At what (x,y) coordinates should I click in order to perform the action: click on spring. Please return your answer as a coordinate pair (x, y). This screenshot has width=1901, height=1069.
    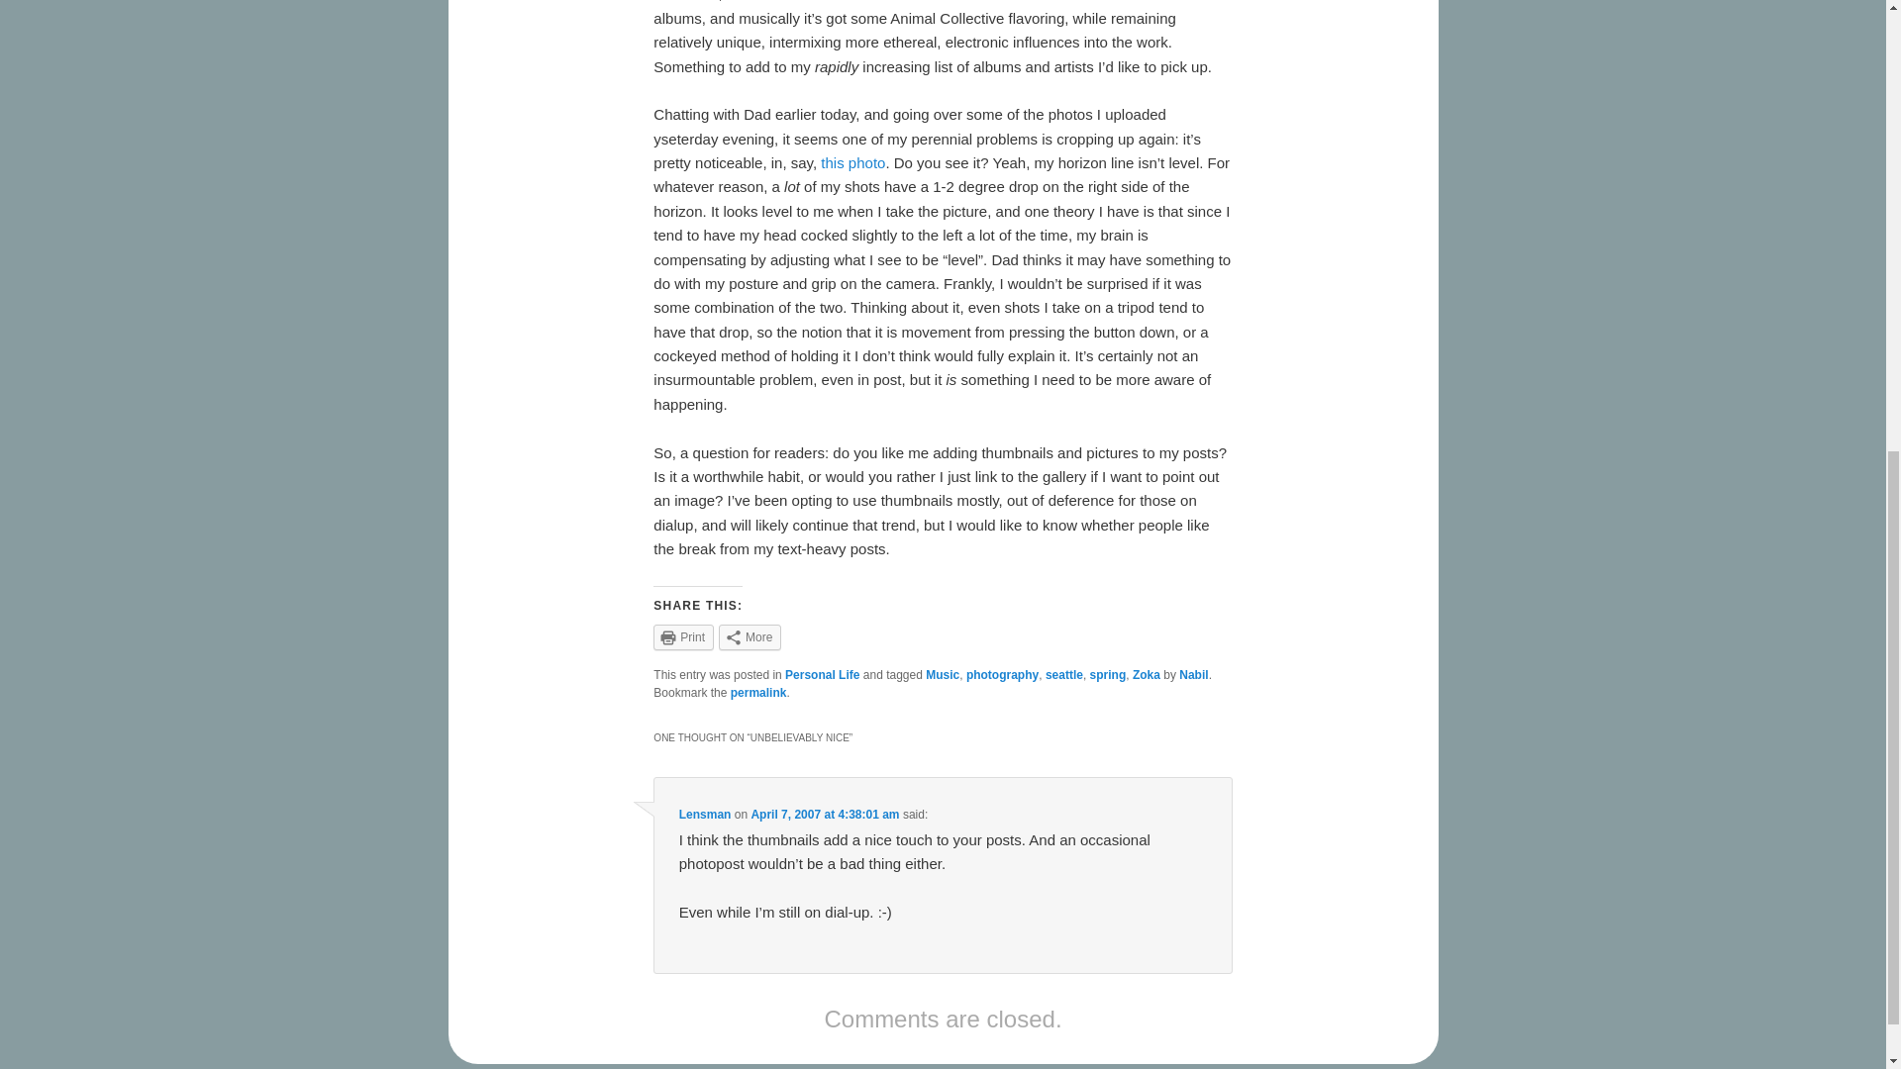
    Looking at the image, I should click on (1108, 675).